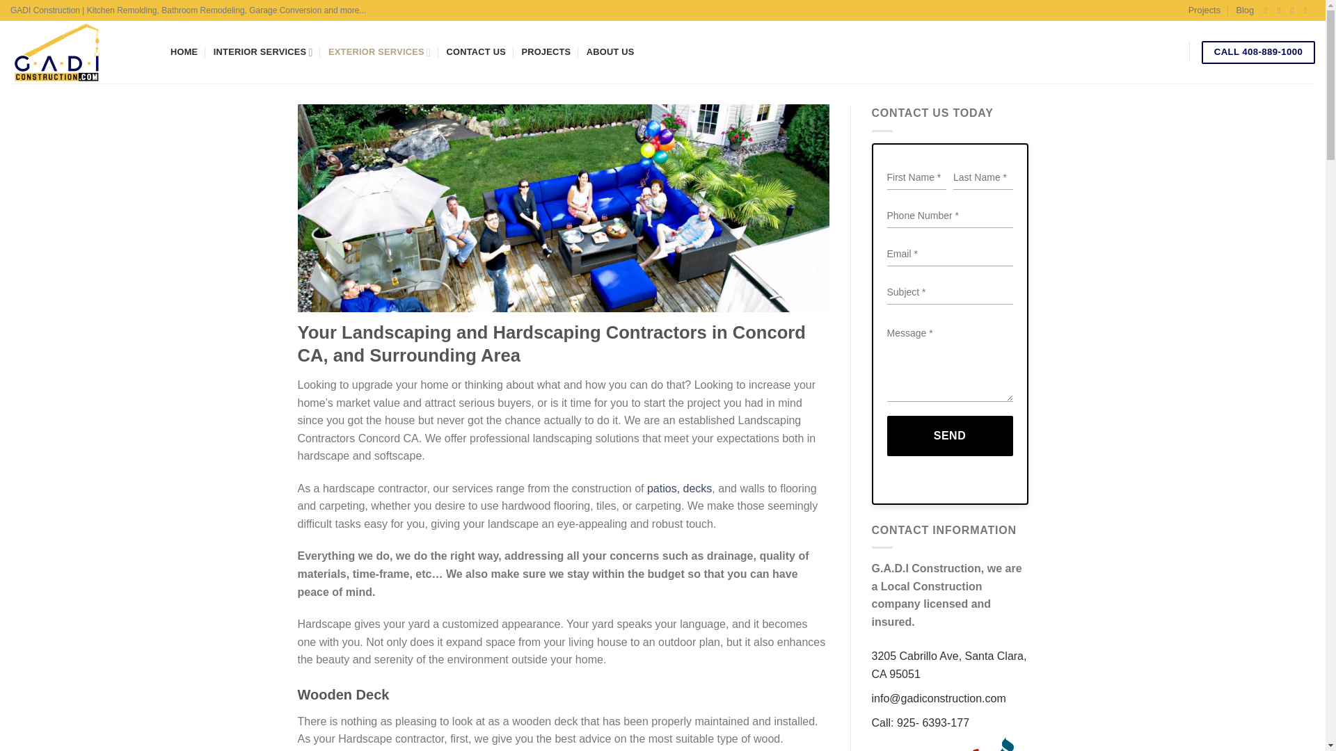  I want to click on patios, decks, so click(679, 488).